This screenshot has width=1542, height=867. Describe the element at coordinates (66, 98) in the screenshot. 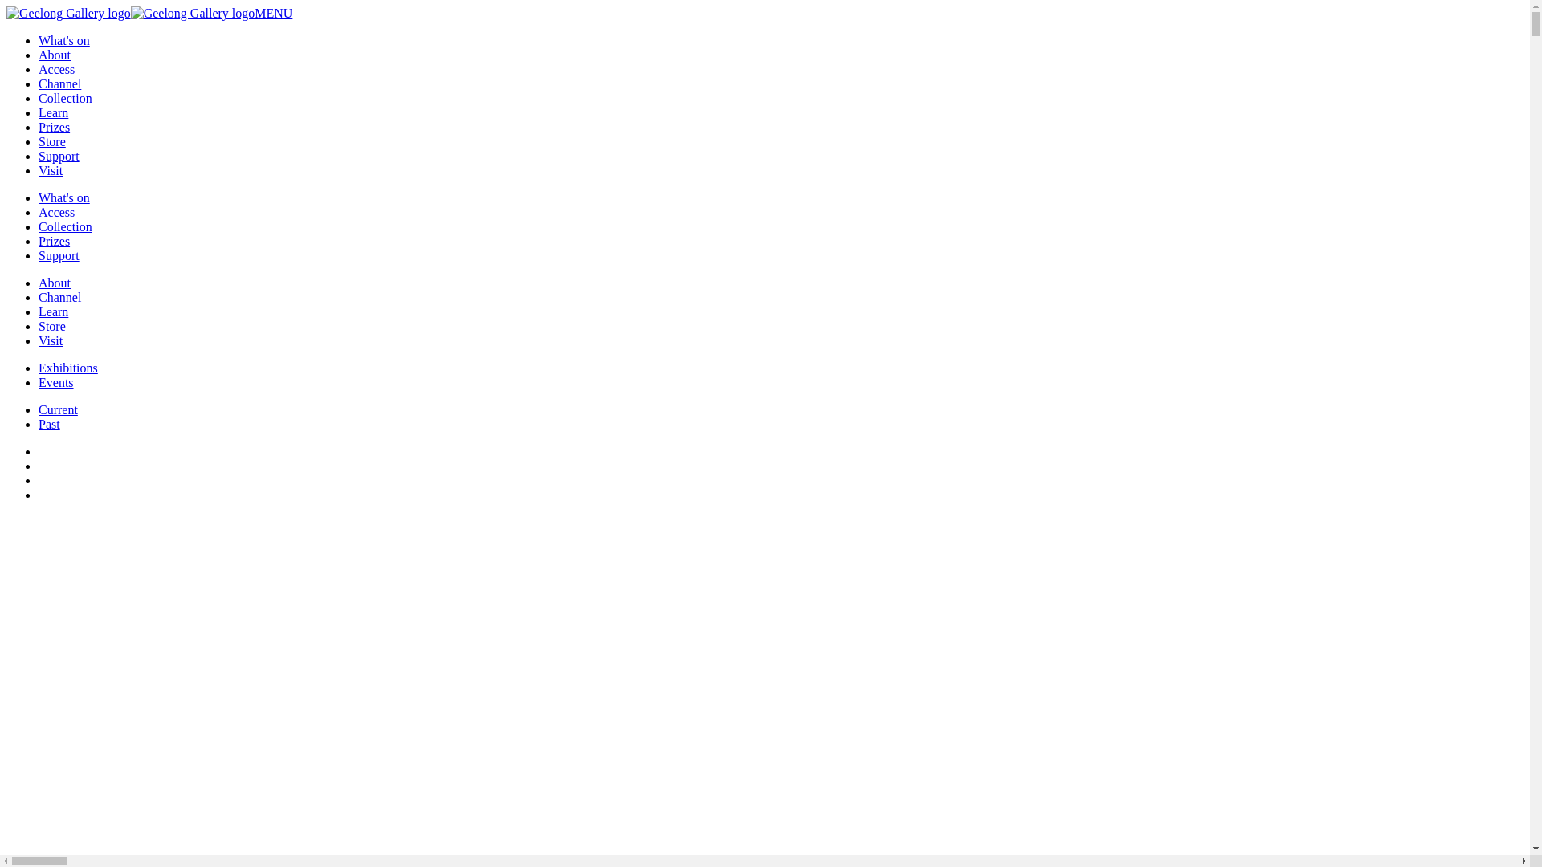

I see `Collection` at that location.